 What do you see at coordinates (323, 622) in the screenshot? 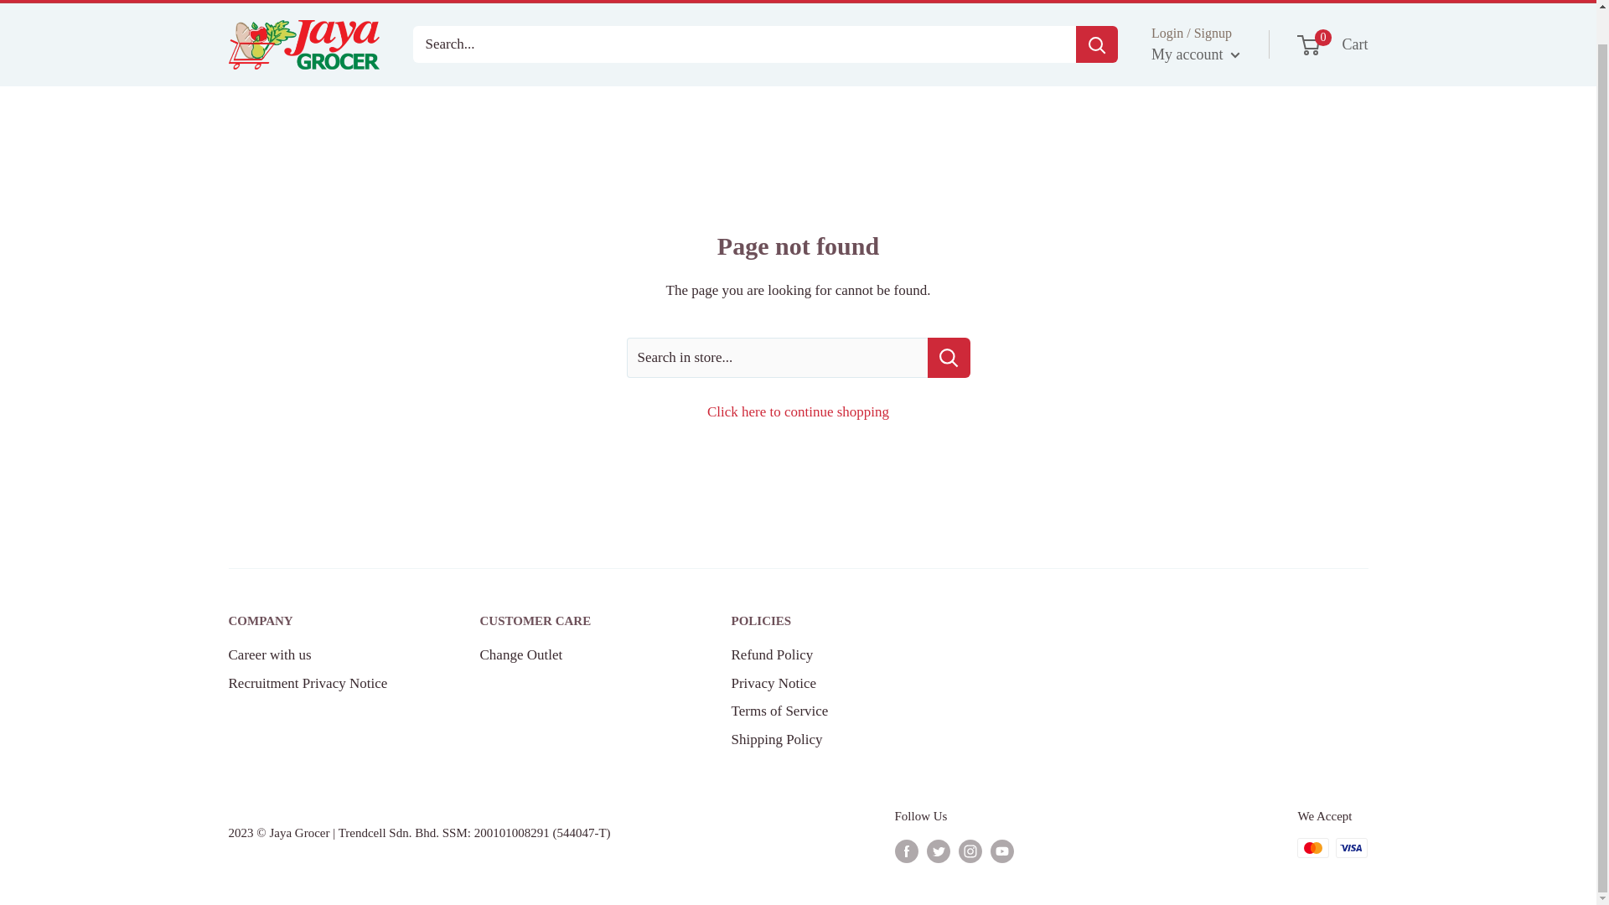
I see `COMPANY` at bounding box center [323, 622].